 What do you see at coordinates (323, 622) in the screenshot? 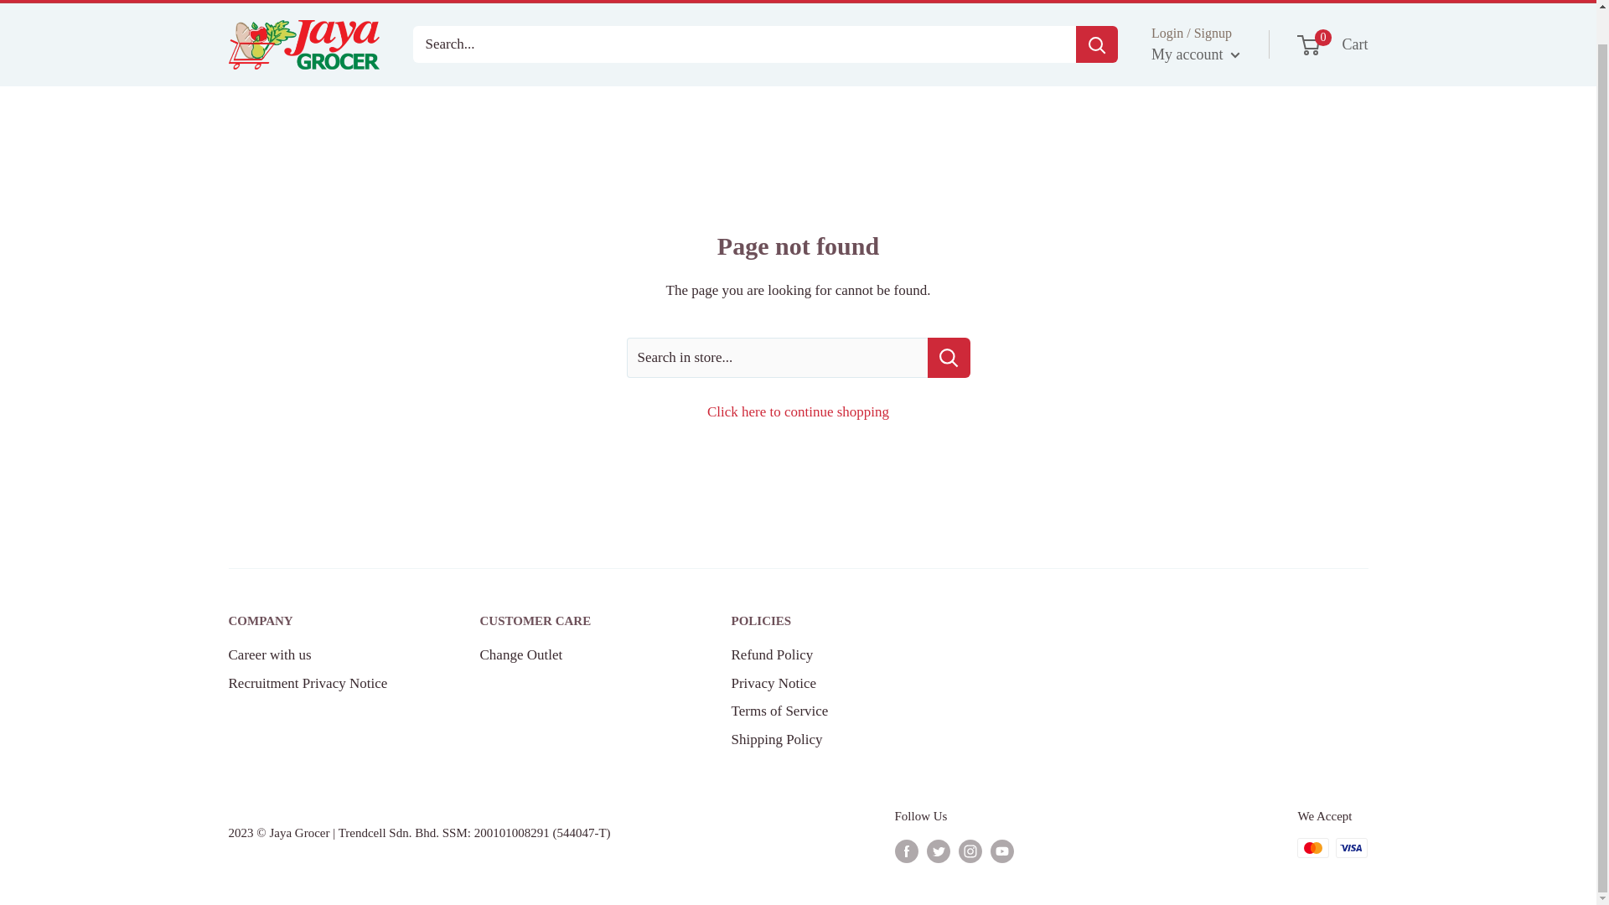
I see `COMPANY` at bounding box center [323, 622].